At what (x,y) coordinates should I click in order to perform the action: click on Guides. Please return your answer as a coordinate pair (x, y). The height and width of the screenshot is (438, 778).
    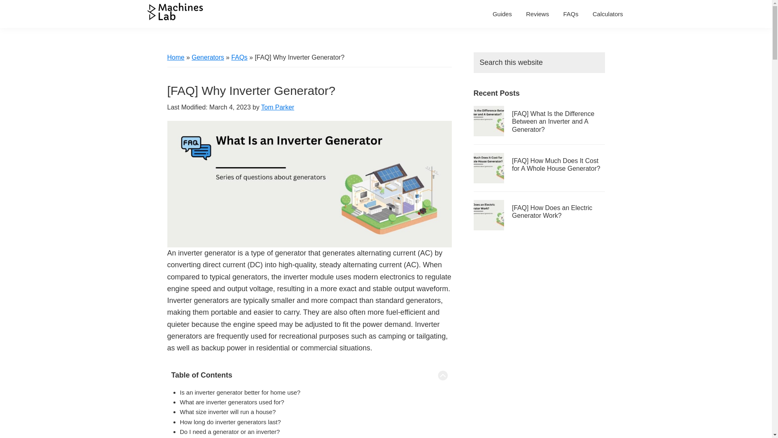
    Looking at the image, I should click on (502, 14).